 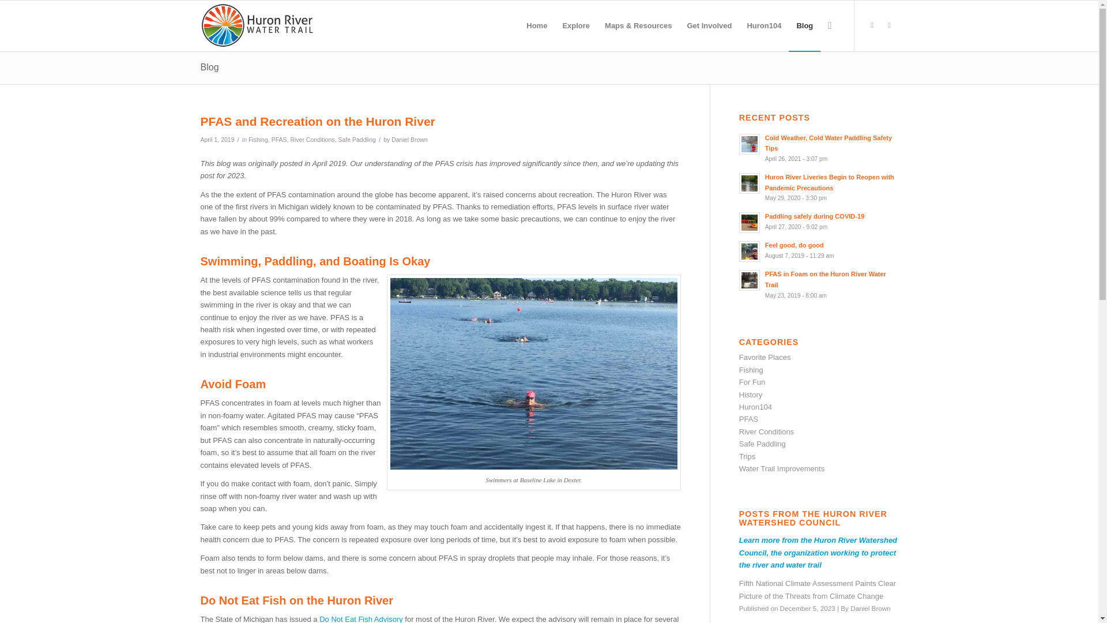 What do you see at coordinates (210, 67) in the screenshot?
I see `Permanent Link: Blog` at bounding box center [210, 67].